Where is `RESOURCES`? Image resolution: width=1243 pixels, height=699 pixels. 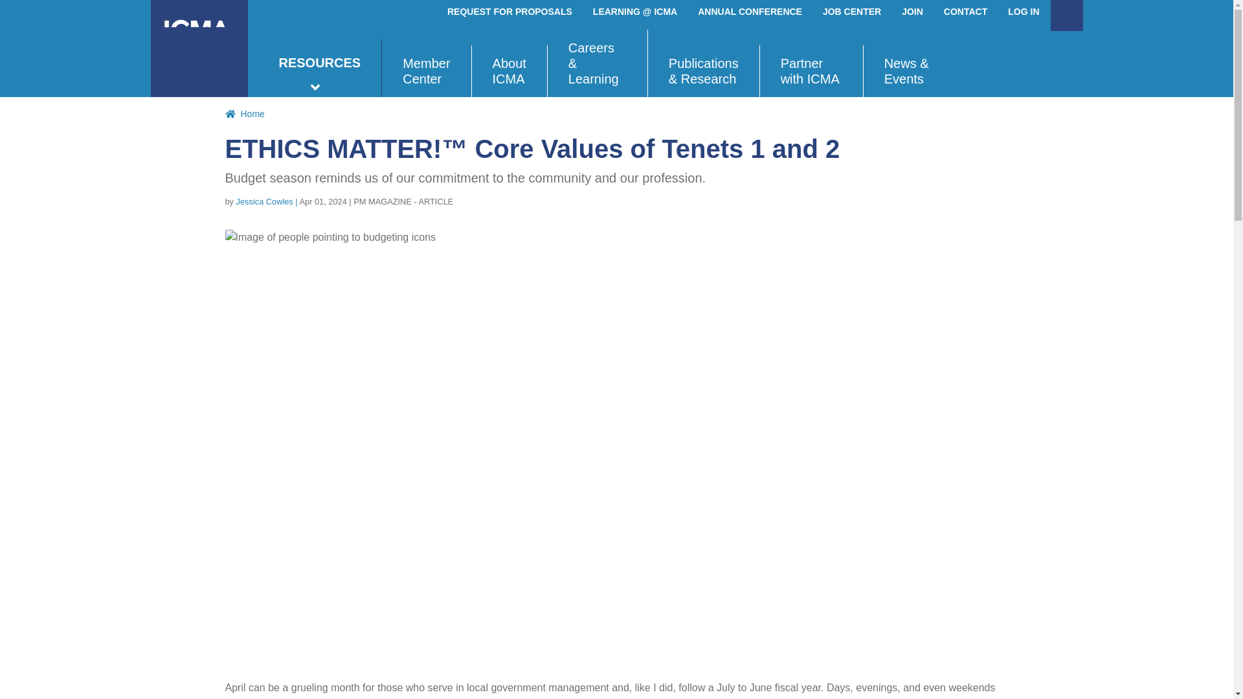 RESOURCES is located at coordinates (319, 68).